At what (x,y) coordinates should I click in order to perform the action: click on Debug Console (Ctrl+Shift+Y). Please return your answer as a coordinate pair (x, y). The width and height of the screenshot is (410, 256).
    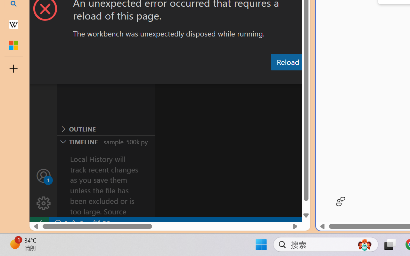
    Looking at the image, I should click on (274, 78).